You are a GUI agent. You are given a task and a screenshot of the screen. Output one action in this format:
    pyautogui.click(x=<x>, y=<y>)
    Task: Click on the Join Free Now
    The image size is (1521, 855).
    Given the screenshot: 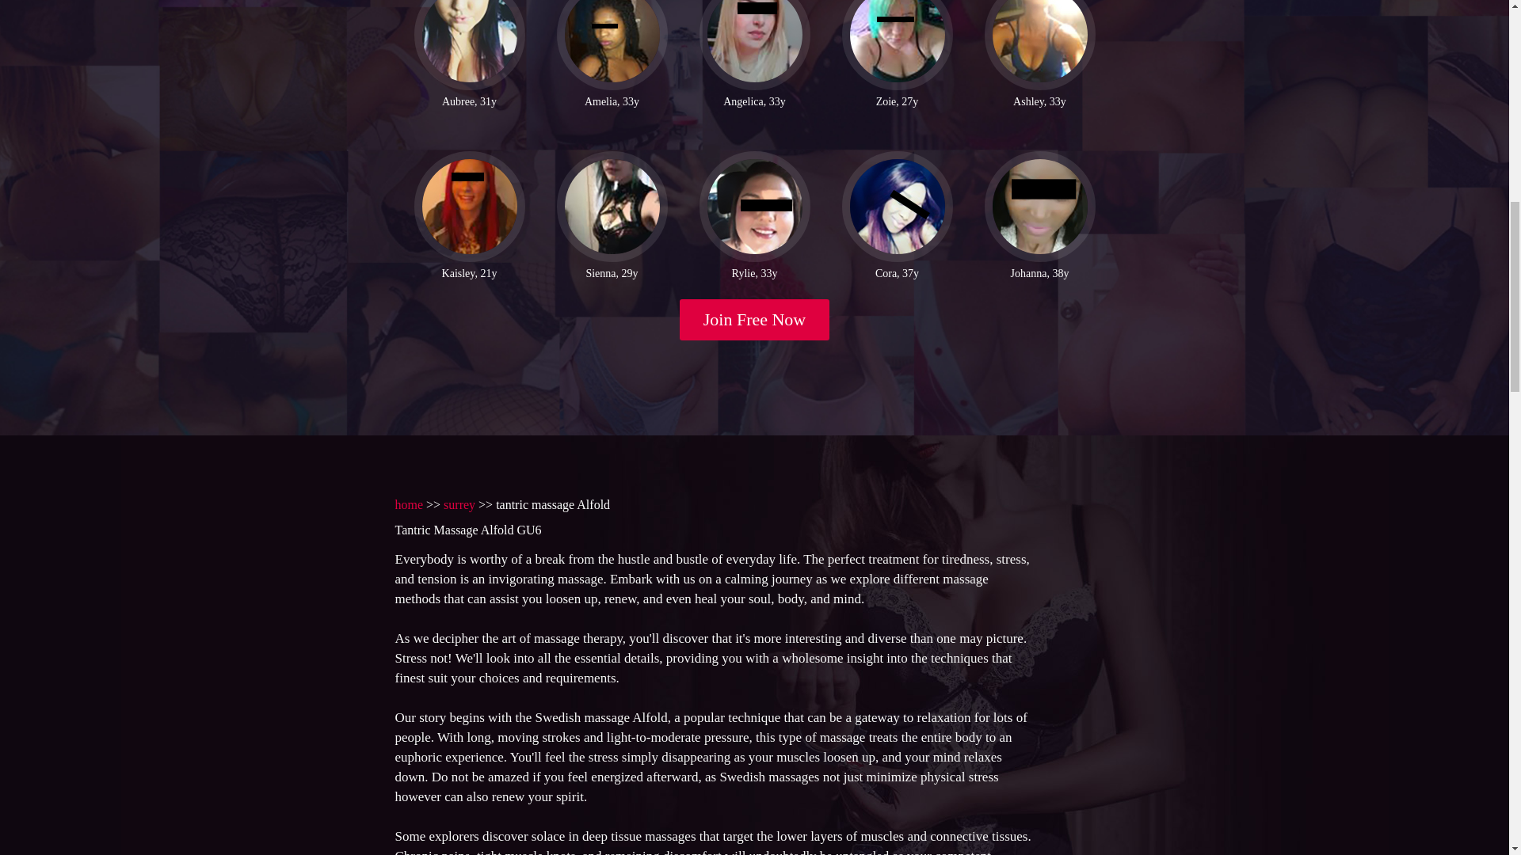 What is the action you would take?
    pyautogui.click(x=755, y=320)
    